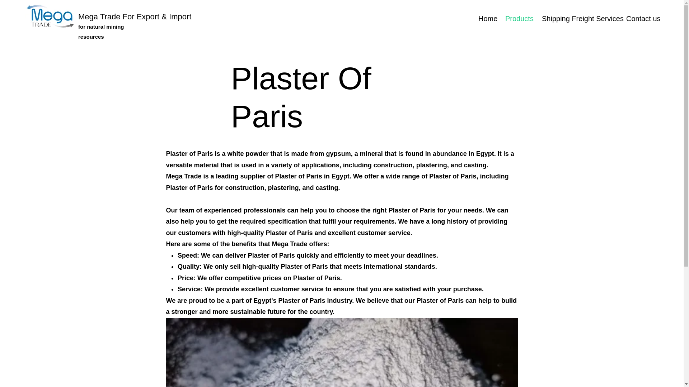  I want to click on Shipping Freight Services, so click(578, 18).